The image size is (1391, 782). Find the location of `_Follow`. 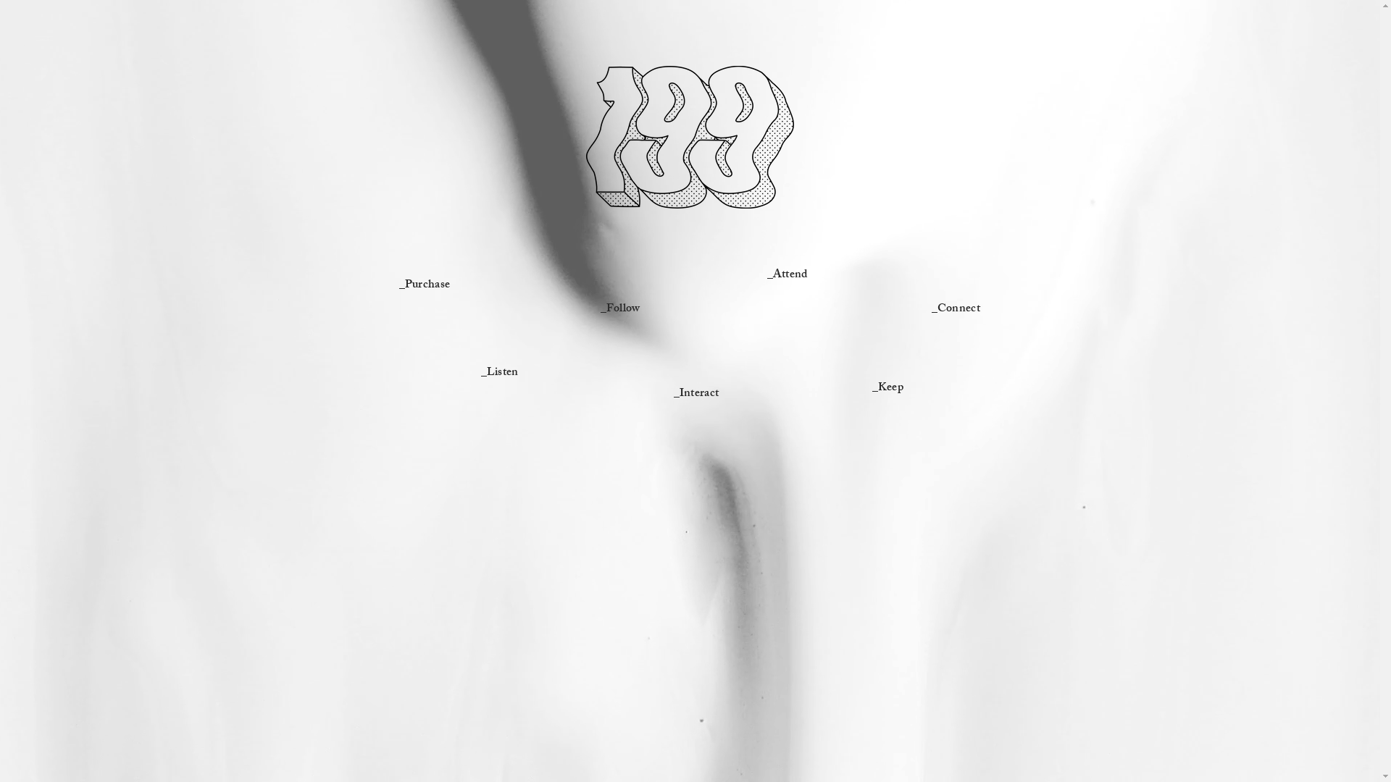

_Follow is located at coordinates (620, 307).